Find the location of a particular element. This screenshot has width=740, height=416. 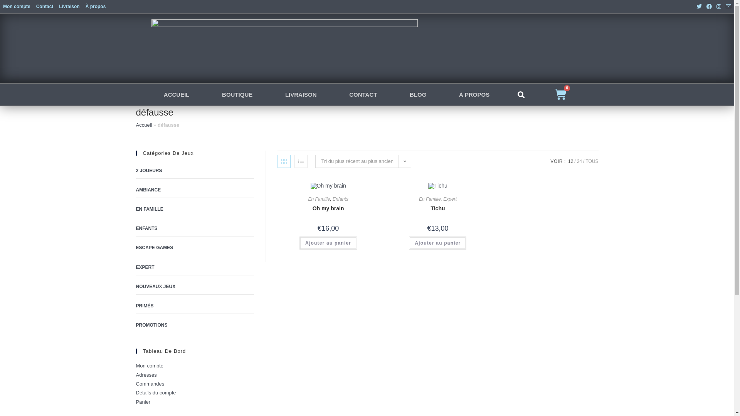

0 is located at coordinates (560, 95).